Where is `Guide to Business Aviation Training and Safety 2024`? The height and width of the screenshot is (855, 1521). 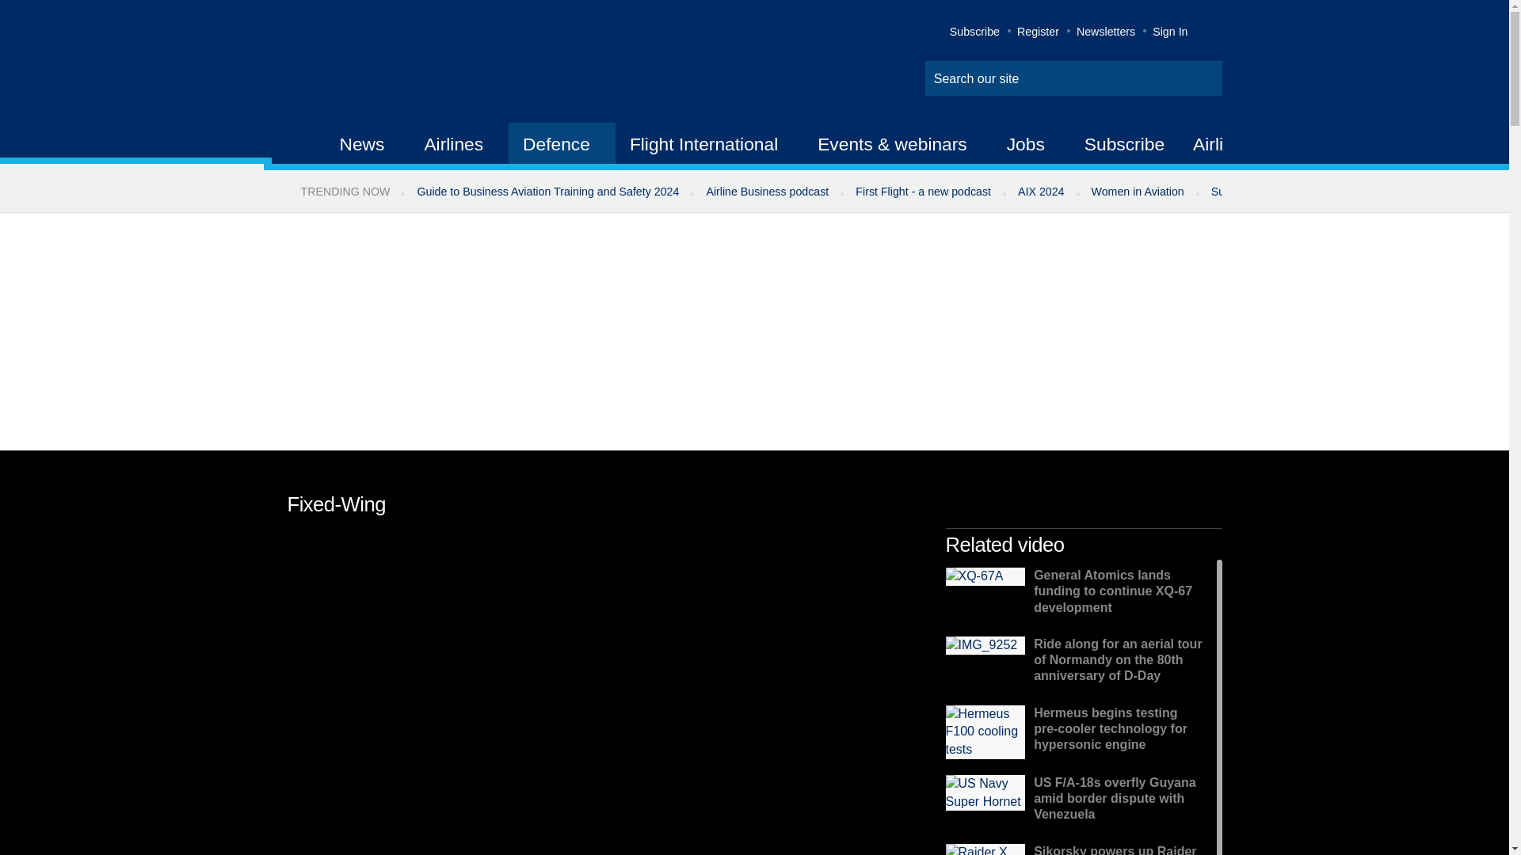
Guide to Business Aviation Training and Safety 2024 is located at coordinates (547, 192).